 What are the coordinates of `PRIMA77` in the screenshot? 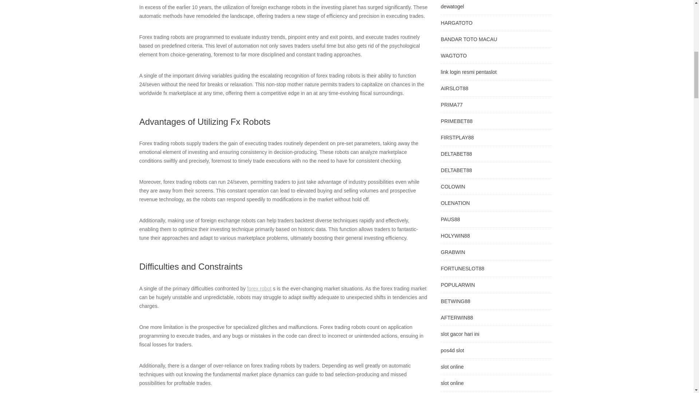 It's located at (452, 104).